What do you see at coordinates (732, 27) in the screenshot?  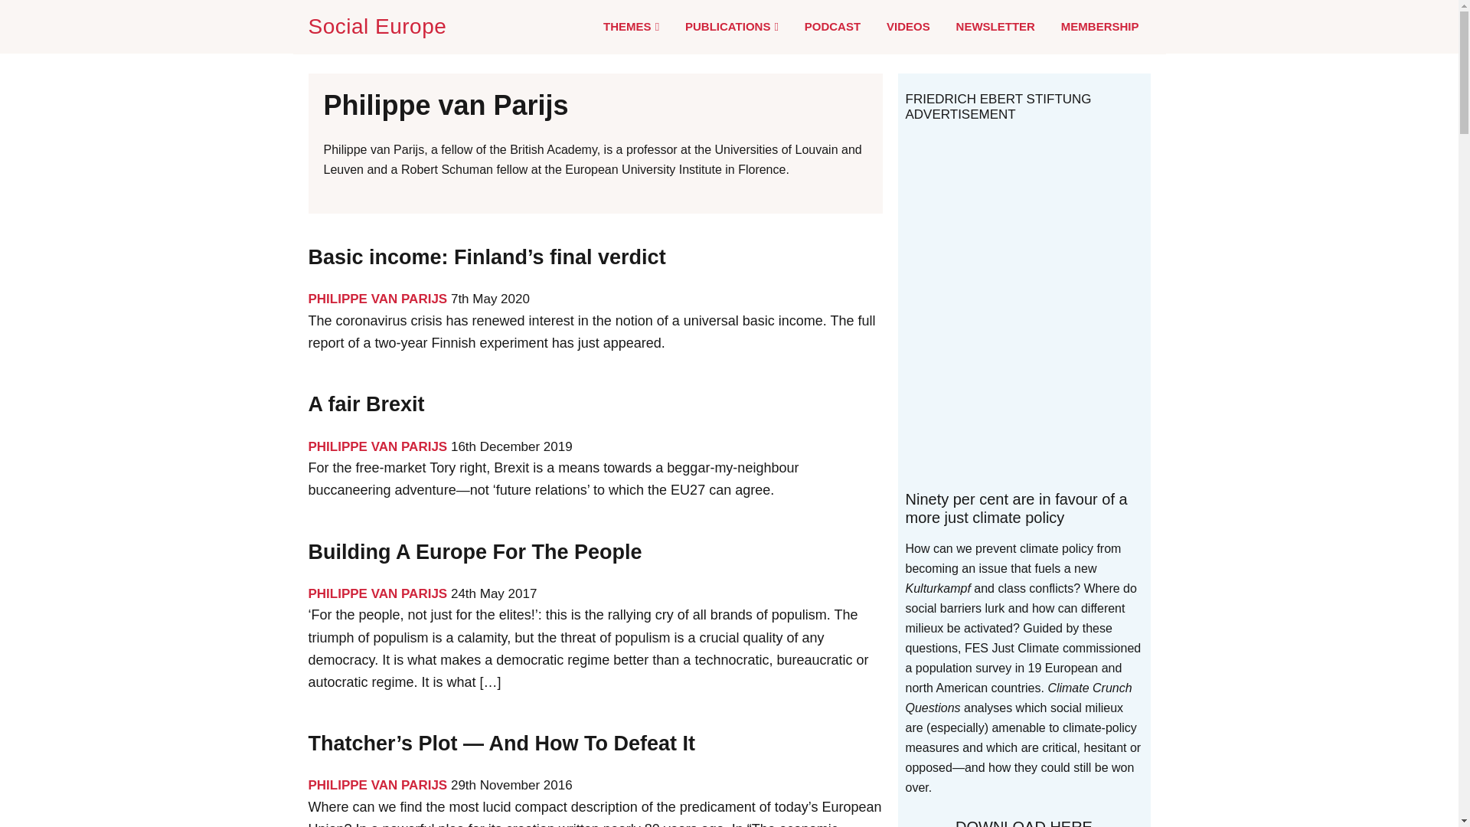 I see `PUBLICATIONS` at bounding box center [732, 27].